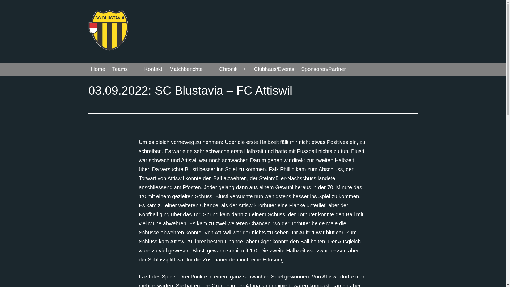 The height and width of the screenshot is (287, 510). I want to click on Clubhaus/Events, so click(274, 69).